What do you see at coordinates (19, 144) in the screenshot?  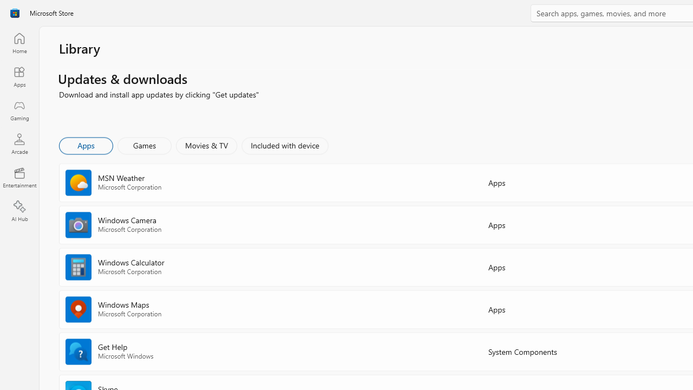 I see `Arcade` at bounding box center [19, 144].